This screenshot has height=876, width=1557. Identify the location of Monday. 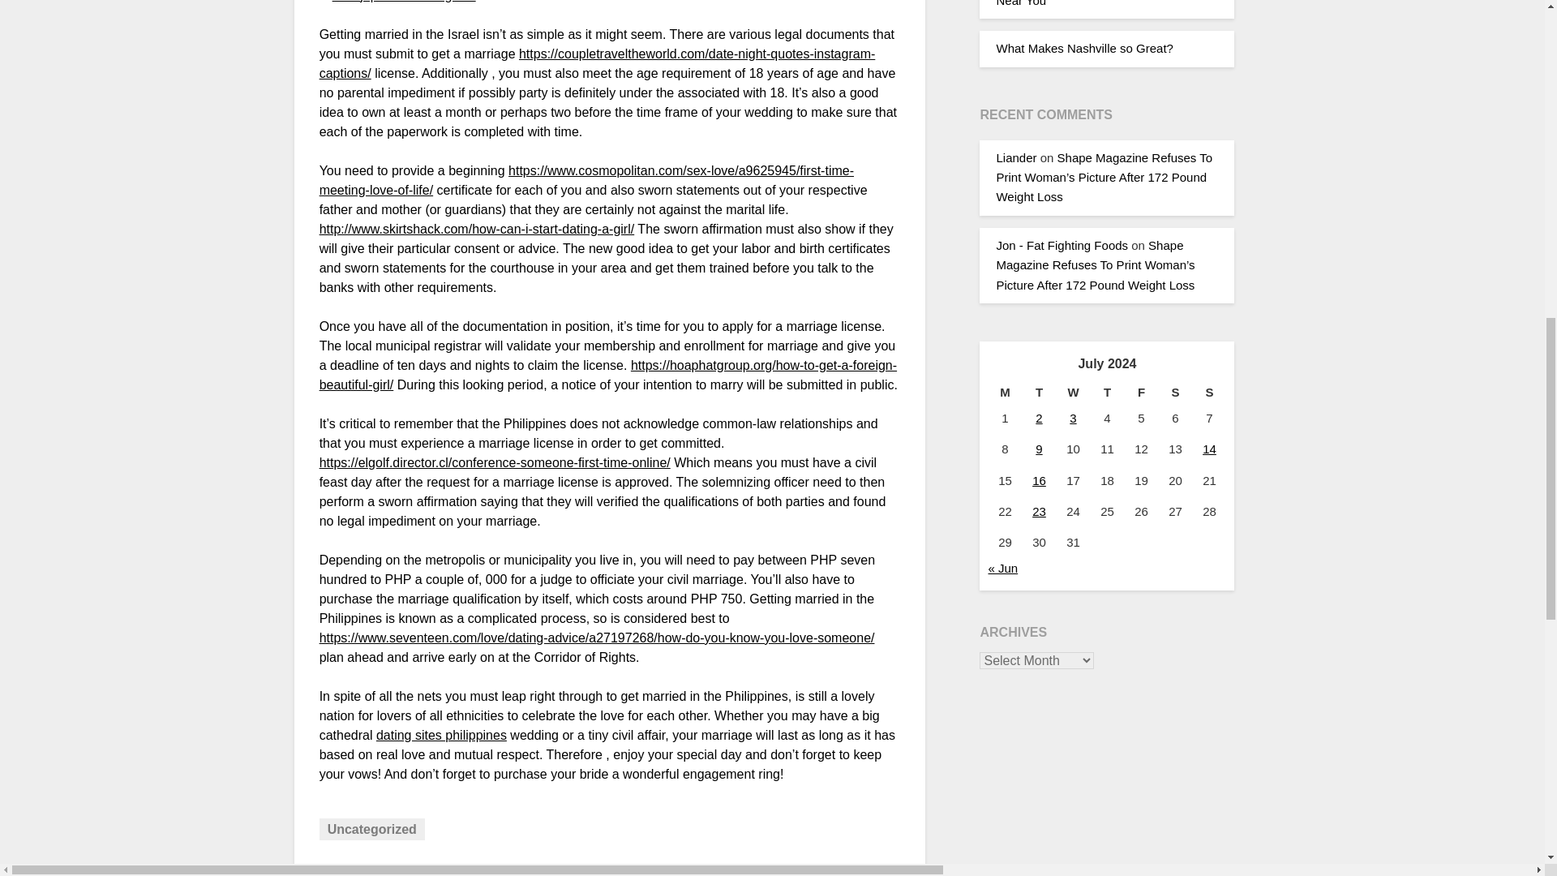
(1004, 392).